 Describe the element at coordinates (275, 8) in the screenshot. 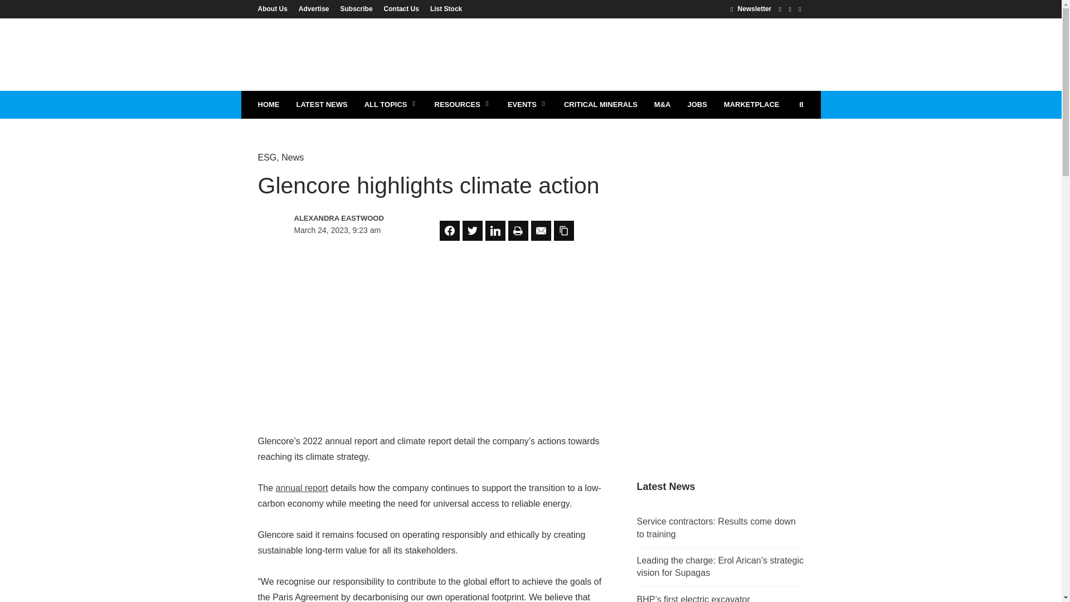

I see `About Us` at that location.